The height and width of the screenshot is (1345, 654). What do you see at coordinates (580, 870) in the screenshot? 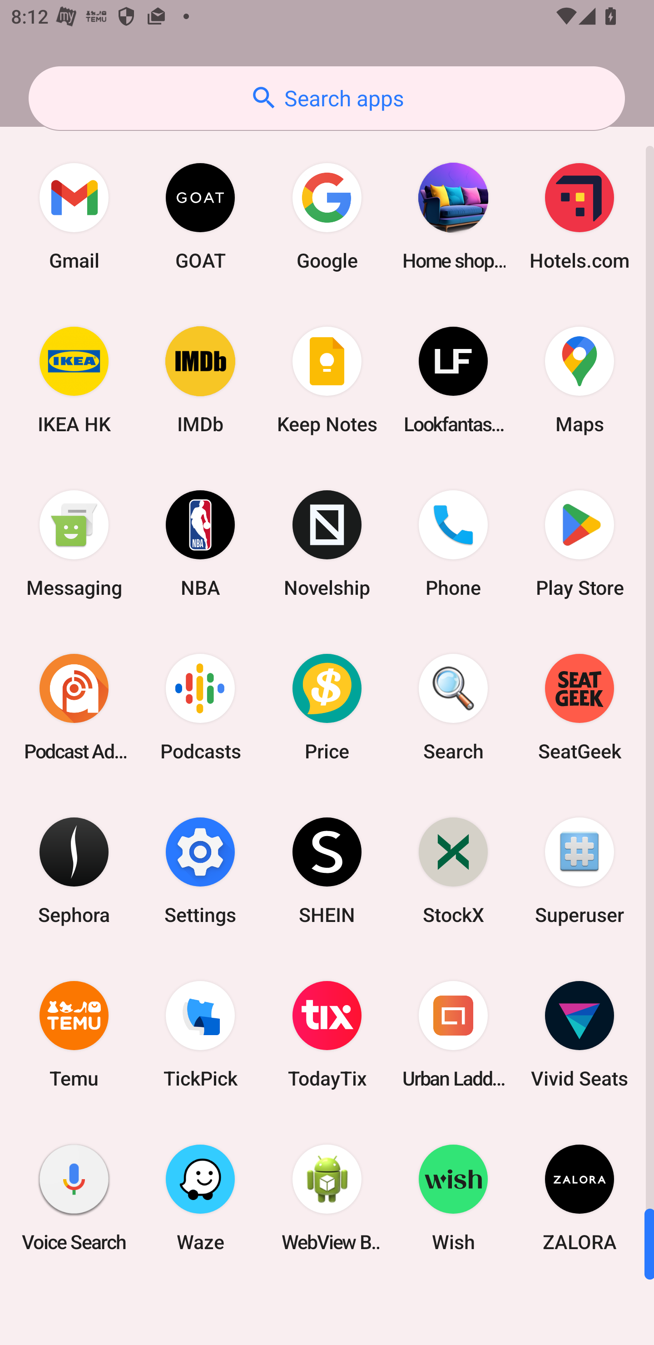
I see `Superuser` at bounding box center [580, 870].